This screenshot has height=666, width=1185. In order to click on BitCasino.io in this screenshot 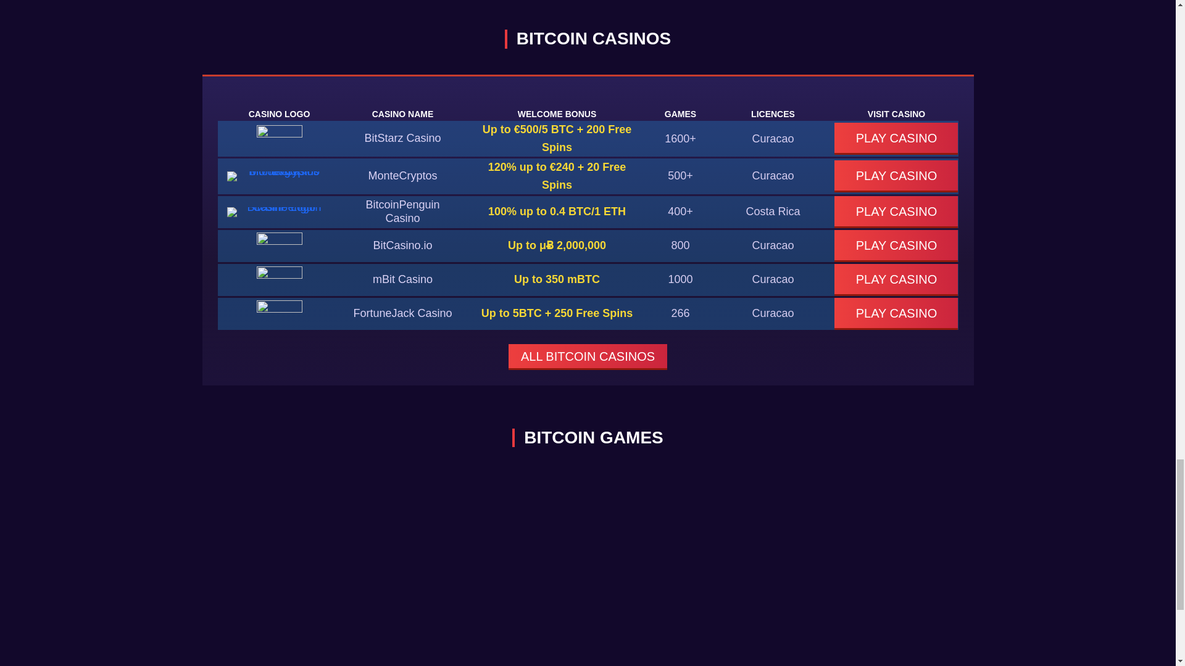, I will do `click(402, 245)`.